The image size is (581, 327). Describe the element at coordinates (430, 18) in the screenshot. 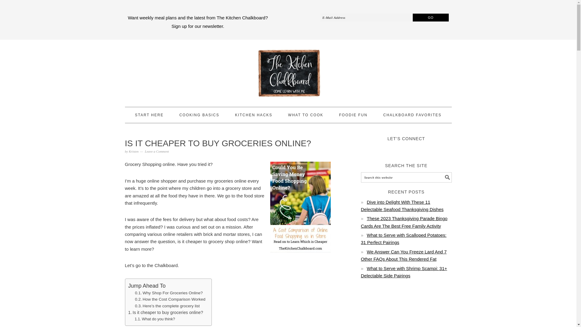

I see `Go` at that location.